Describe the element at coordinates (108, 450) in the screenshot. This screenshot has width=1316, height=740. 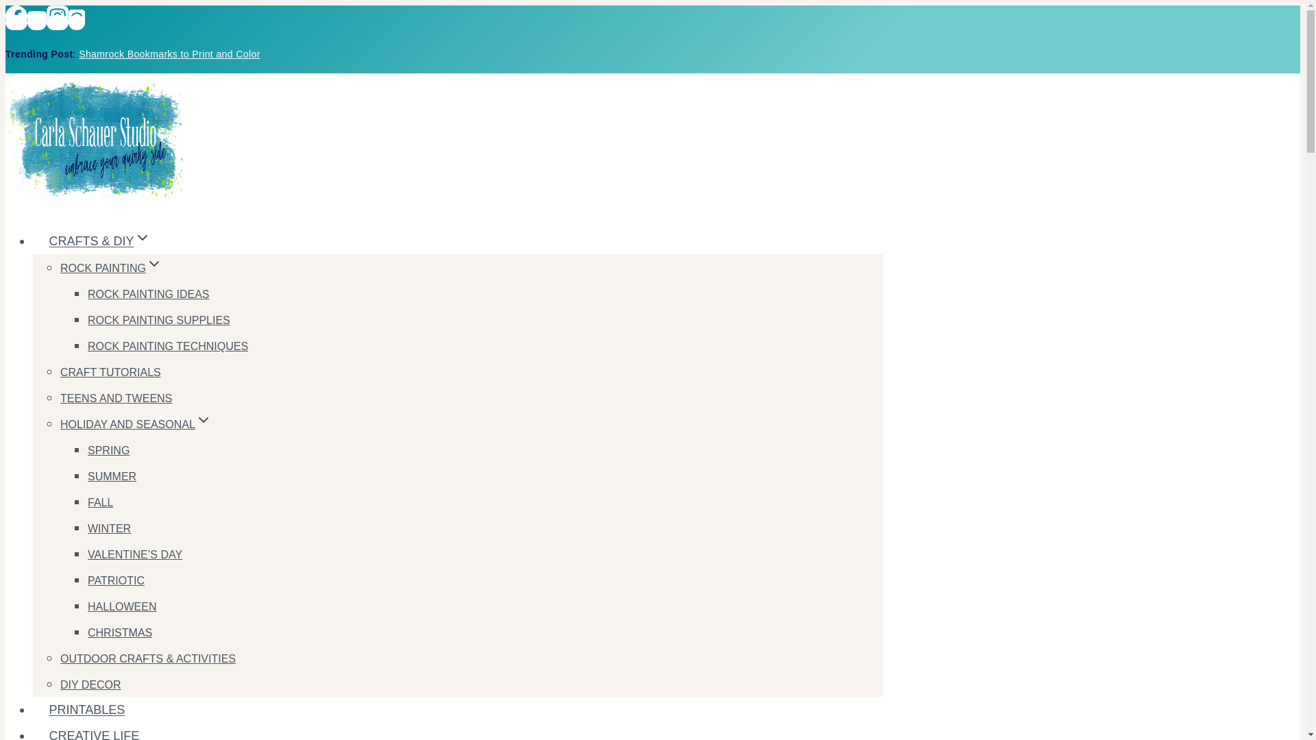
I see `SPRING` at that location.